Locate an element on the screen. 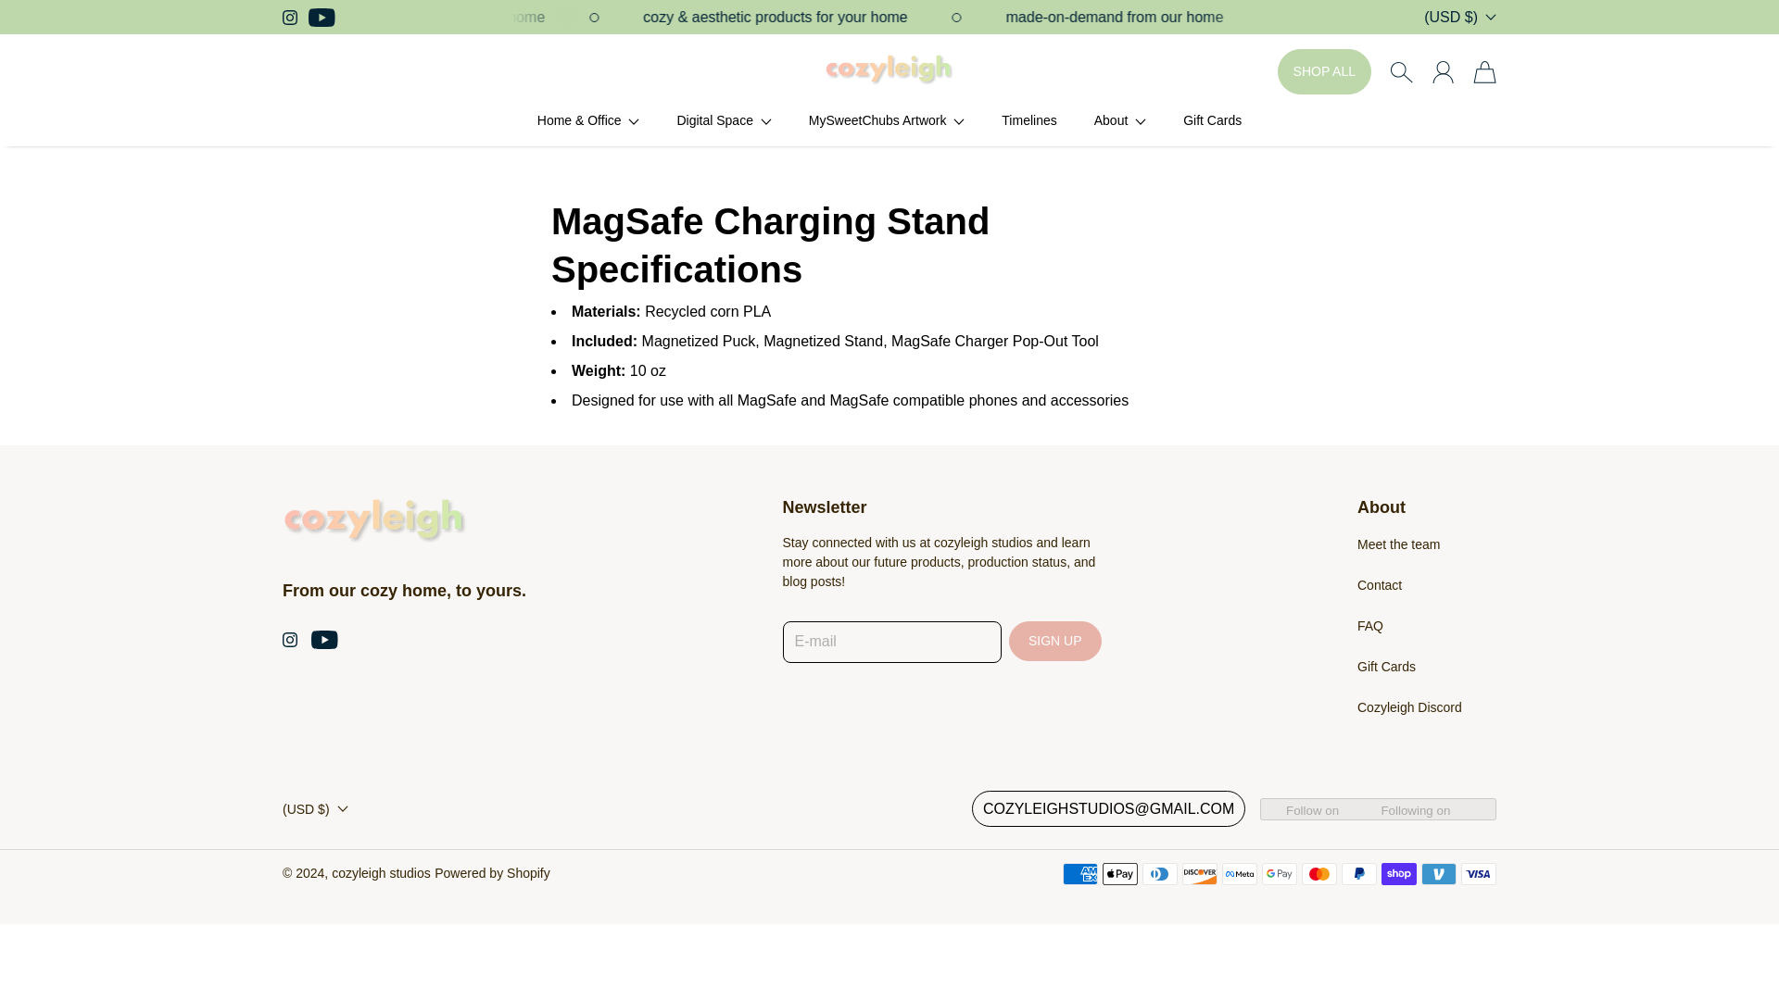 Image resolution: width=1779 pixels, height=1000 pixels. Discover is located at coordinates (1199, 874).